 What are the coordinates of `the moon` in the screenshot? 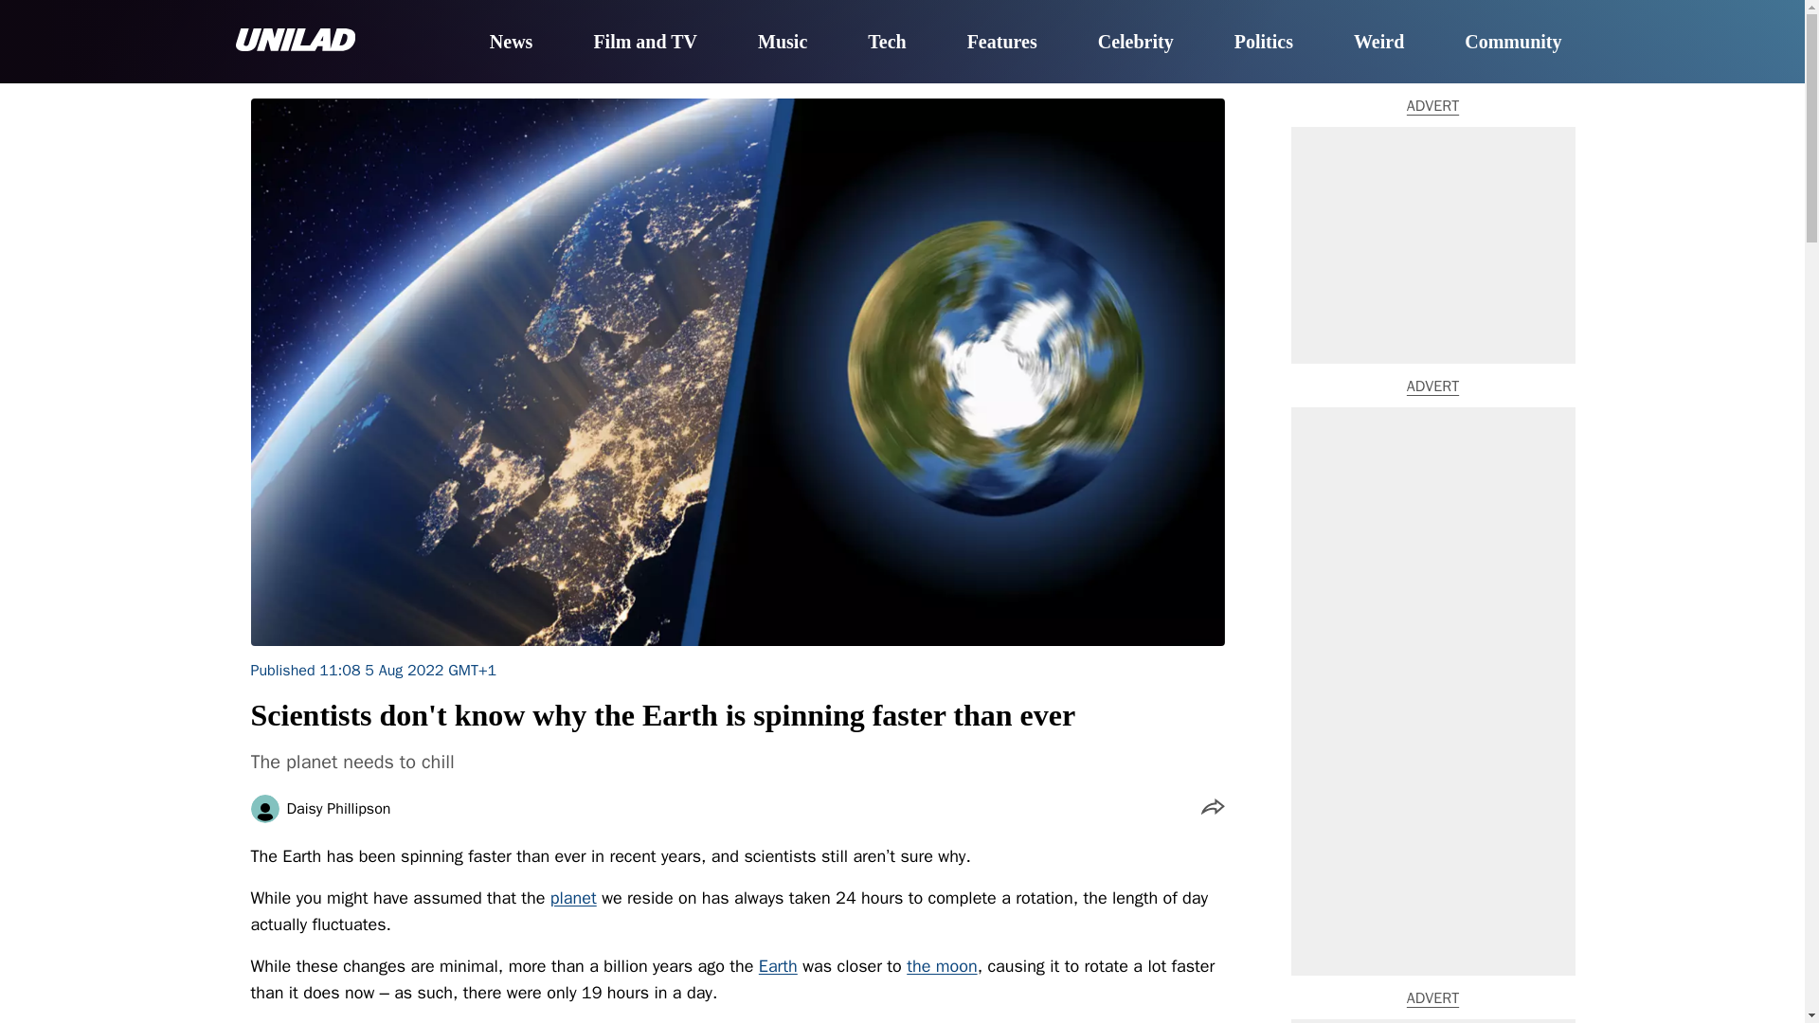 It's located at (942, 966).